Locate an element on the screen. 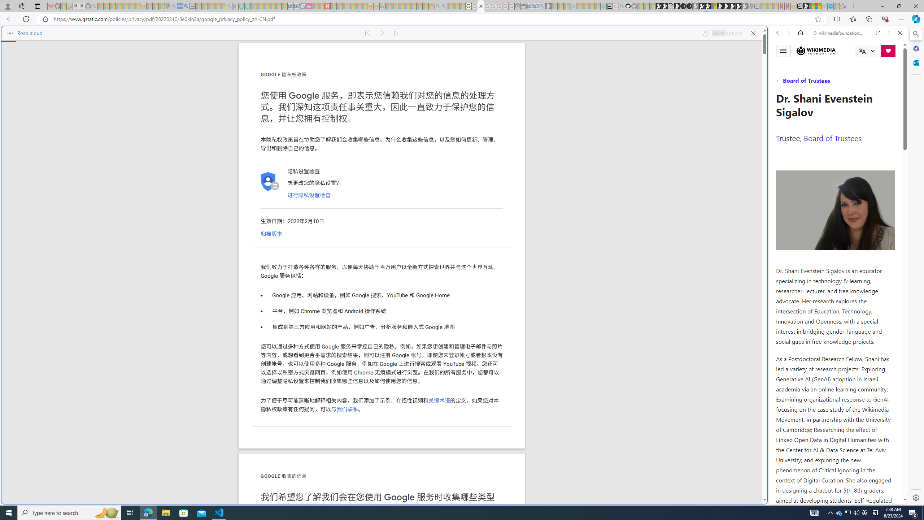 The width and height of the screenshot is (924, 520). Future Focus Report 2024 is located at coordinates (689, 6).